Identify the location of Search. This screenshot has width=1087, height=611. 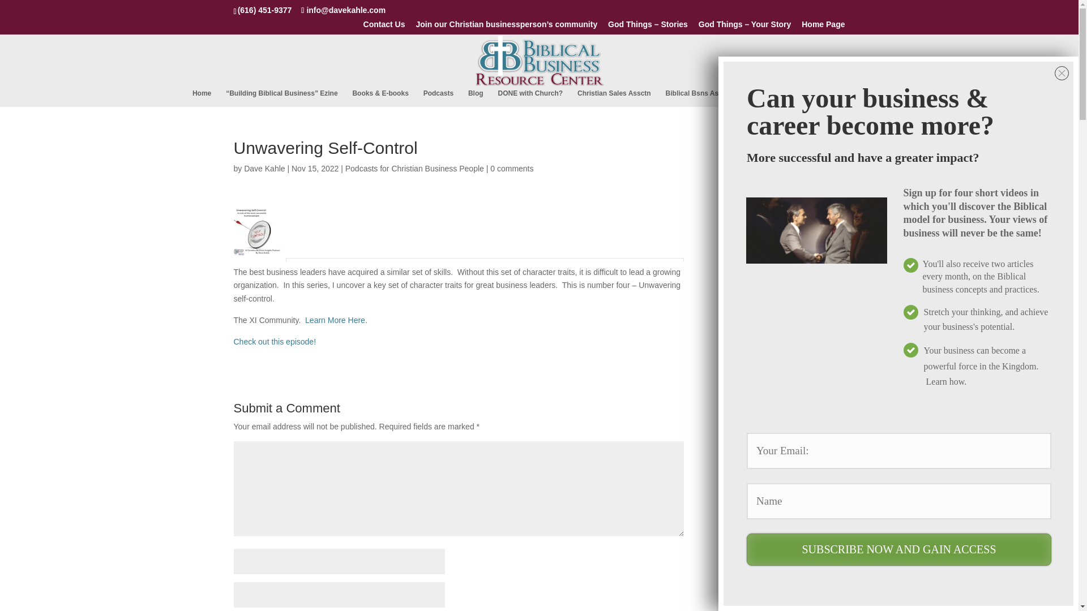
(827, 151).